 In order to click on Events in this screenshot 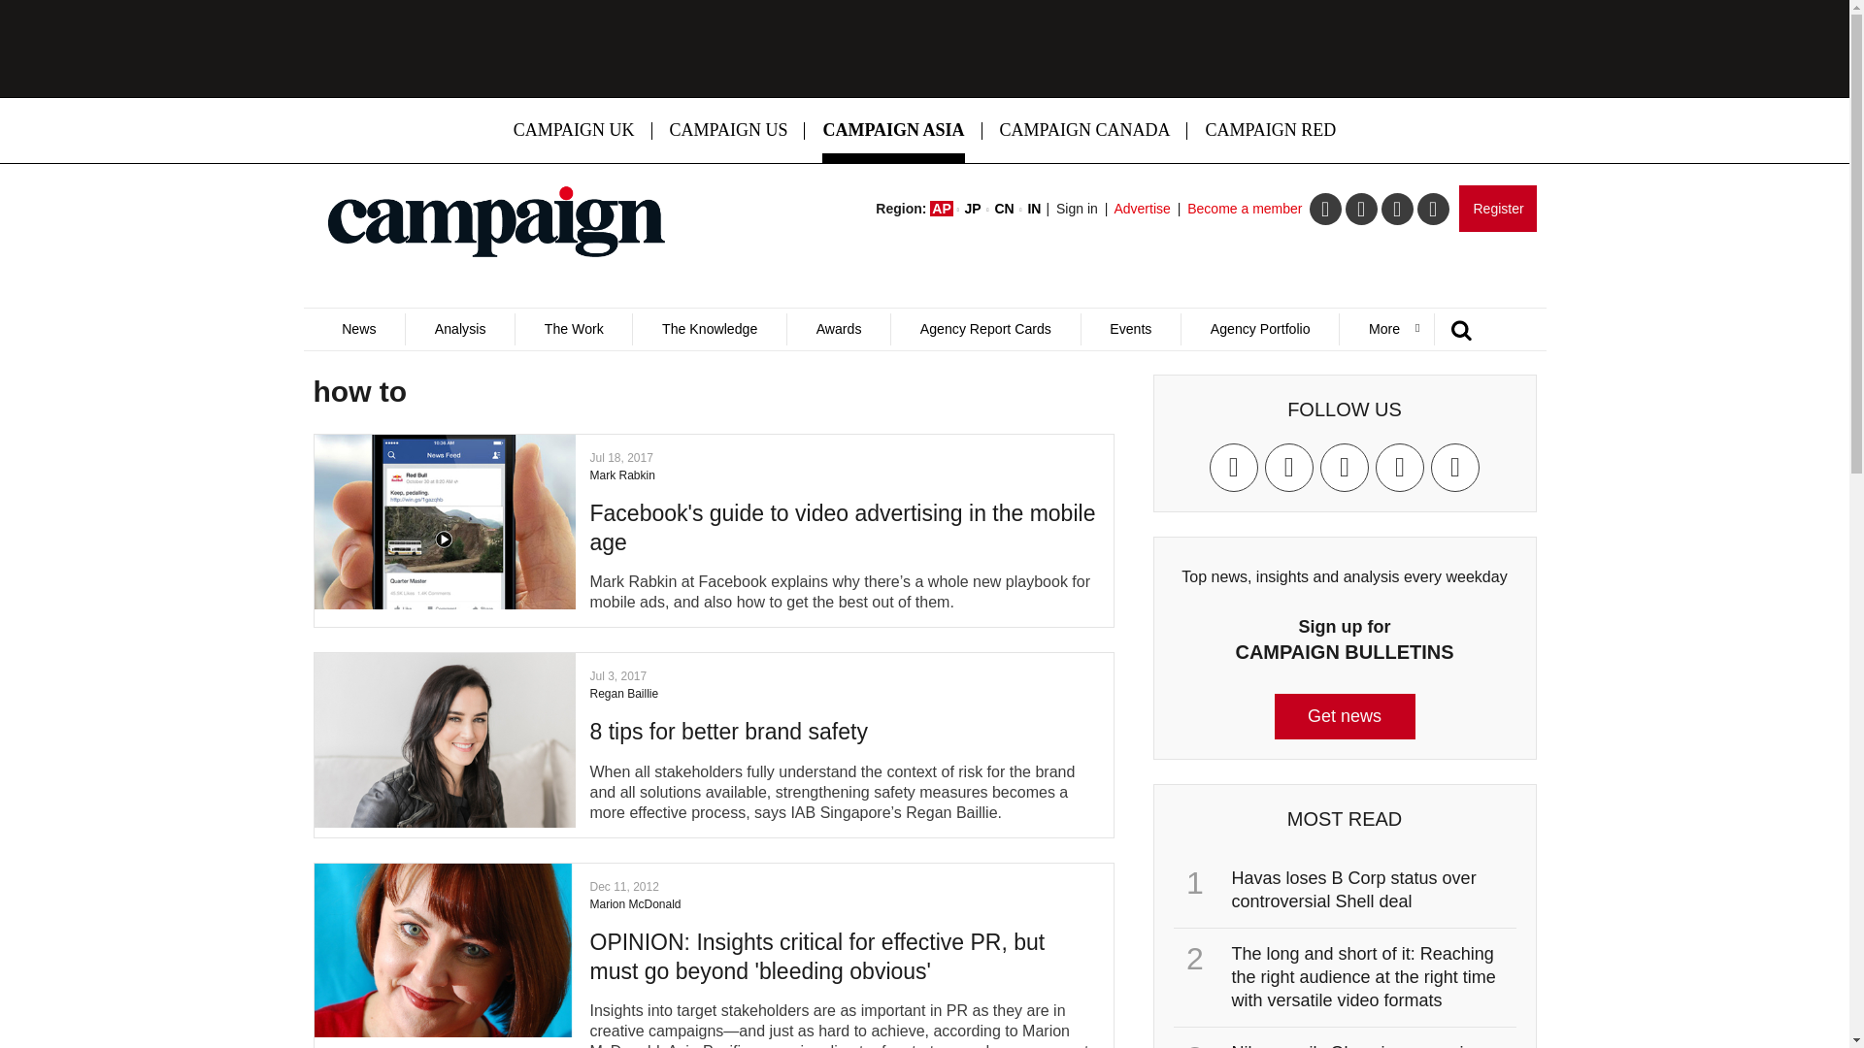, I will do `click(1131, 329)`.